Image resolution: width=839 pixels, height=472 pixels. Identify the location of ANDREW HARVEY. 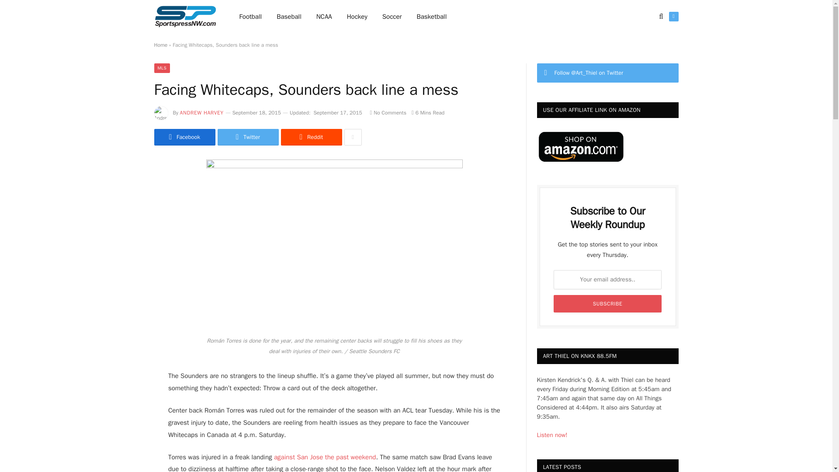
(202, 112).